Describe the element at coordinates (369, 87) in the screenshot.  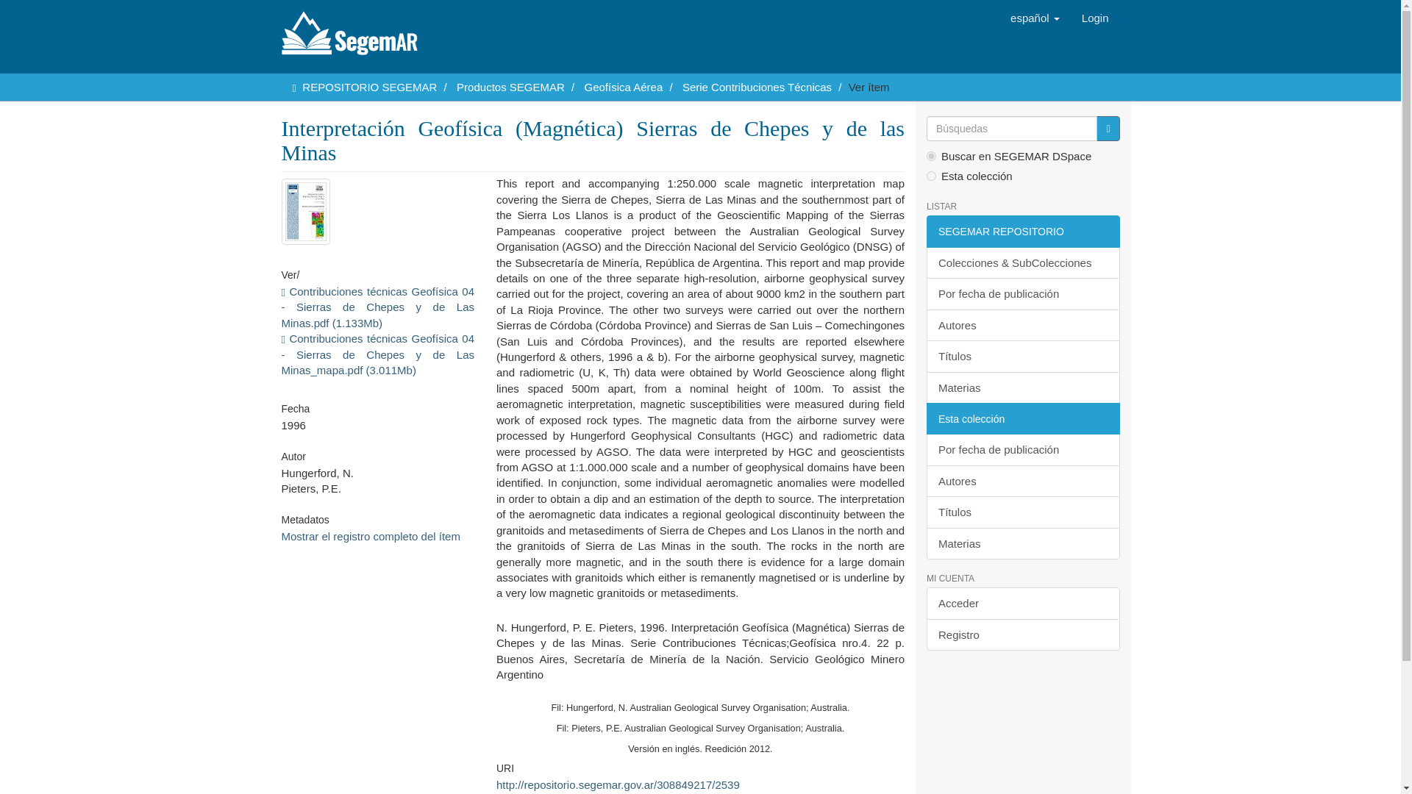
I see `REPOSITORIO SEGEMAR` at that location.